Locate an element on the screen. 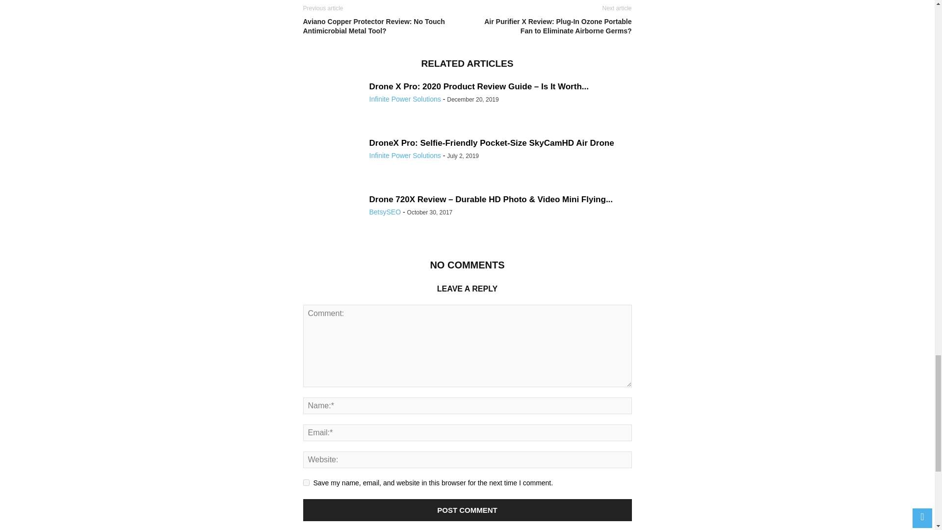 This screenshot has height=530, width=942. DroneX Pro: Selfie-Friendly Pocket-Size SkyCamHD Air Drone is located at coordinates (333, 160).